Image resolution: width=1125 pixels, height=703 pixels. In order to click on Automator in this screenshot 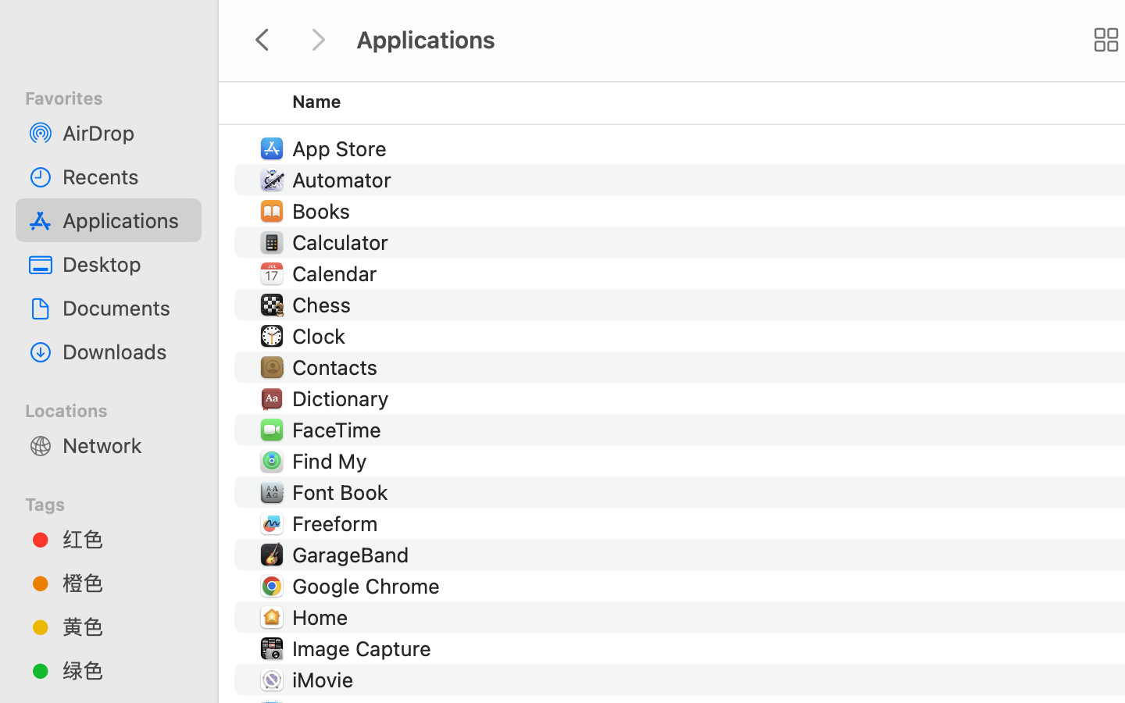, I will do `click(345, 180)`.